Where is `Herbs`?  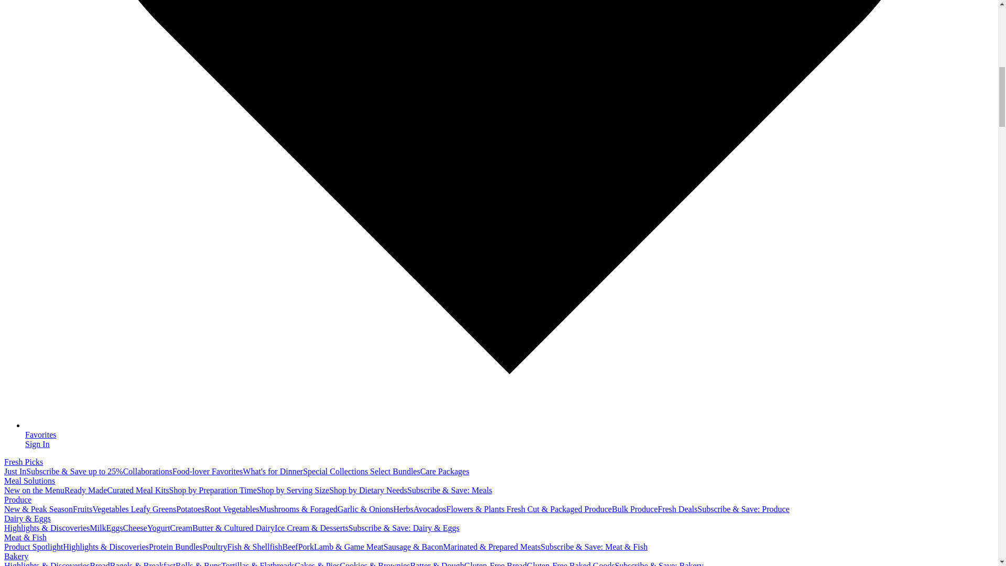
Herbs is located at coordinates (403, 509).